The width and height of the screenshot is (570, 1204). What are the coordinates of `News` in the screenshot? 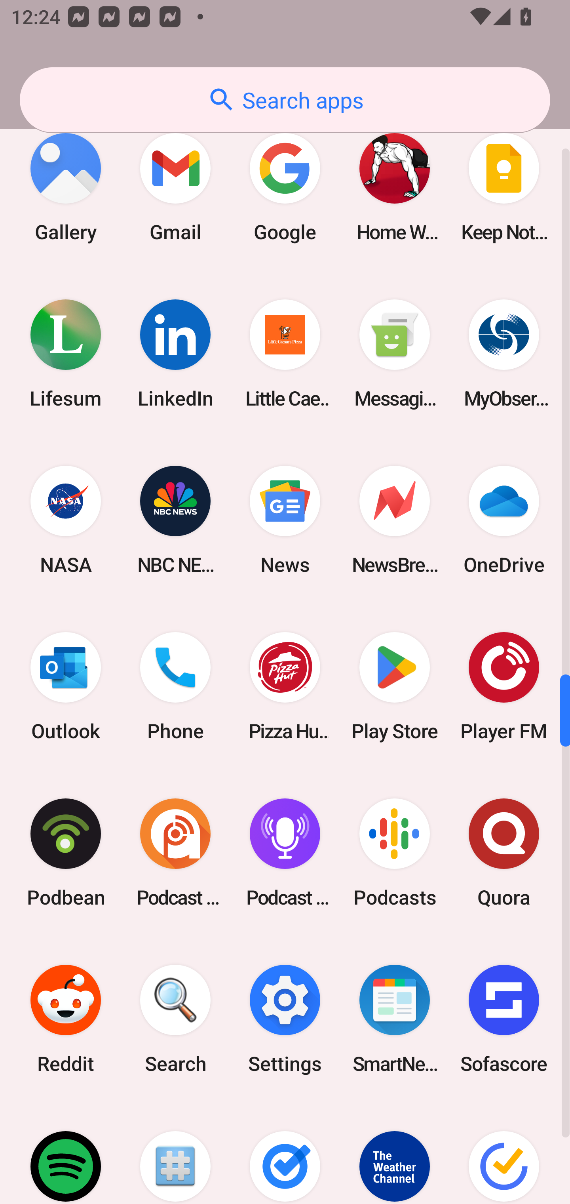 It's located at (285, 520).